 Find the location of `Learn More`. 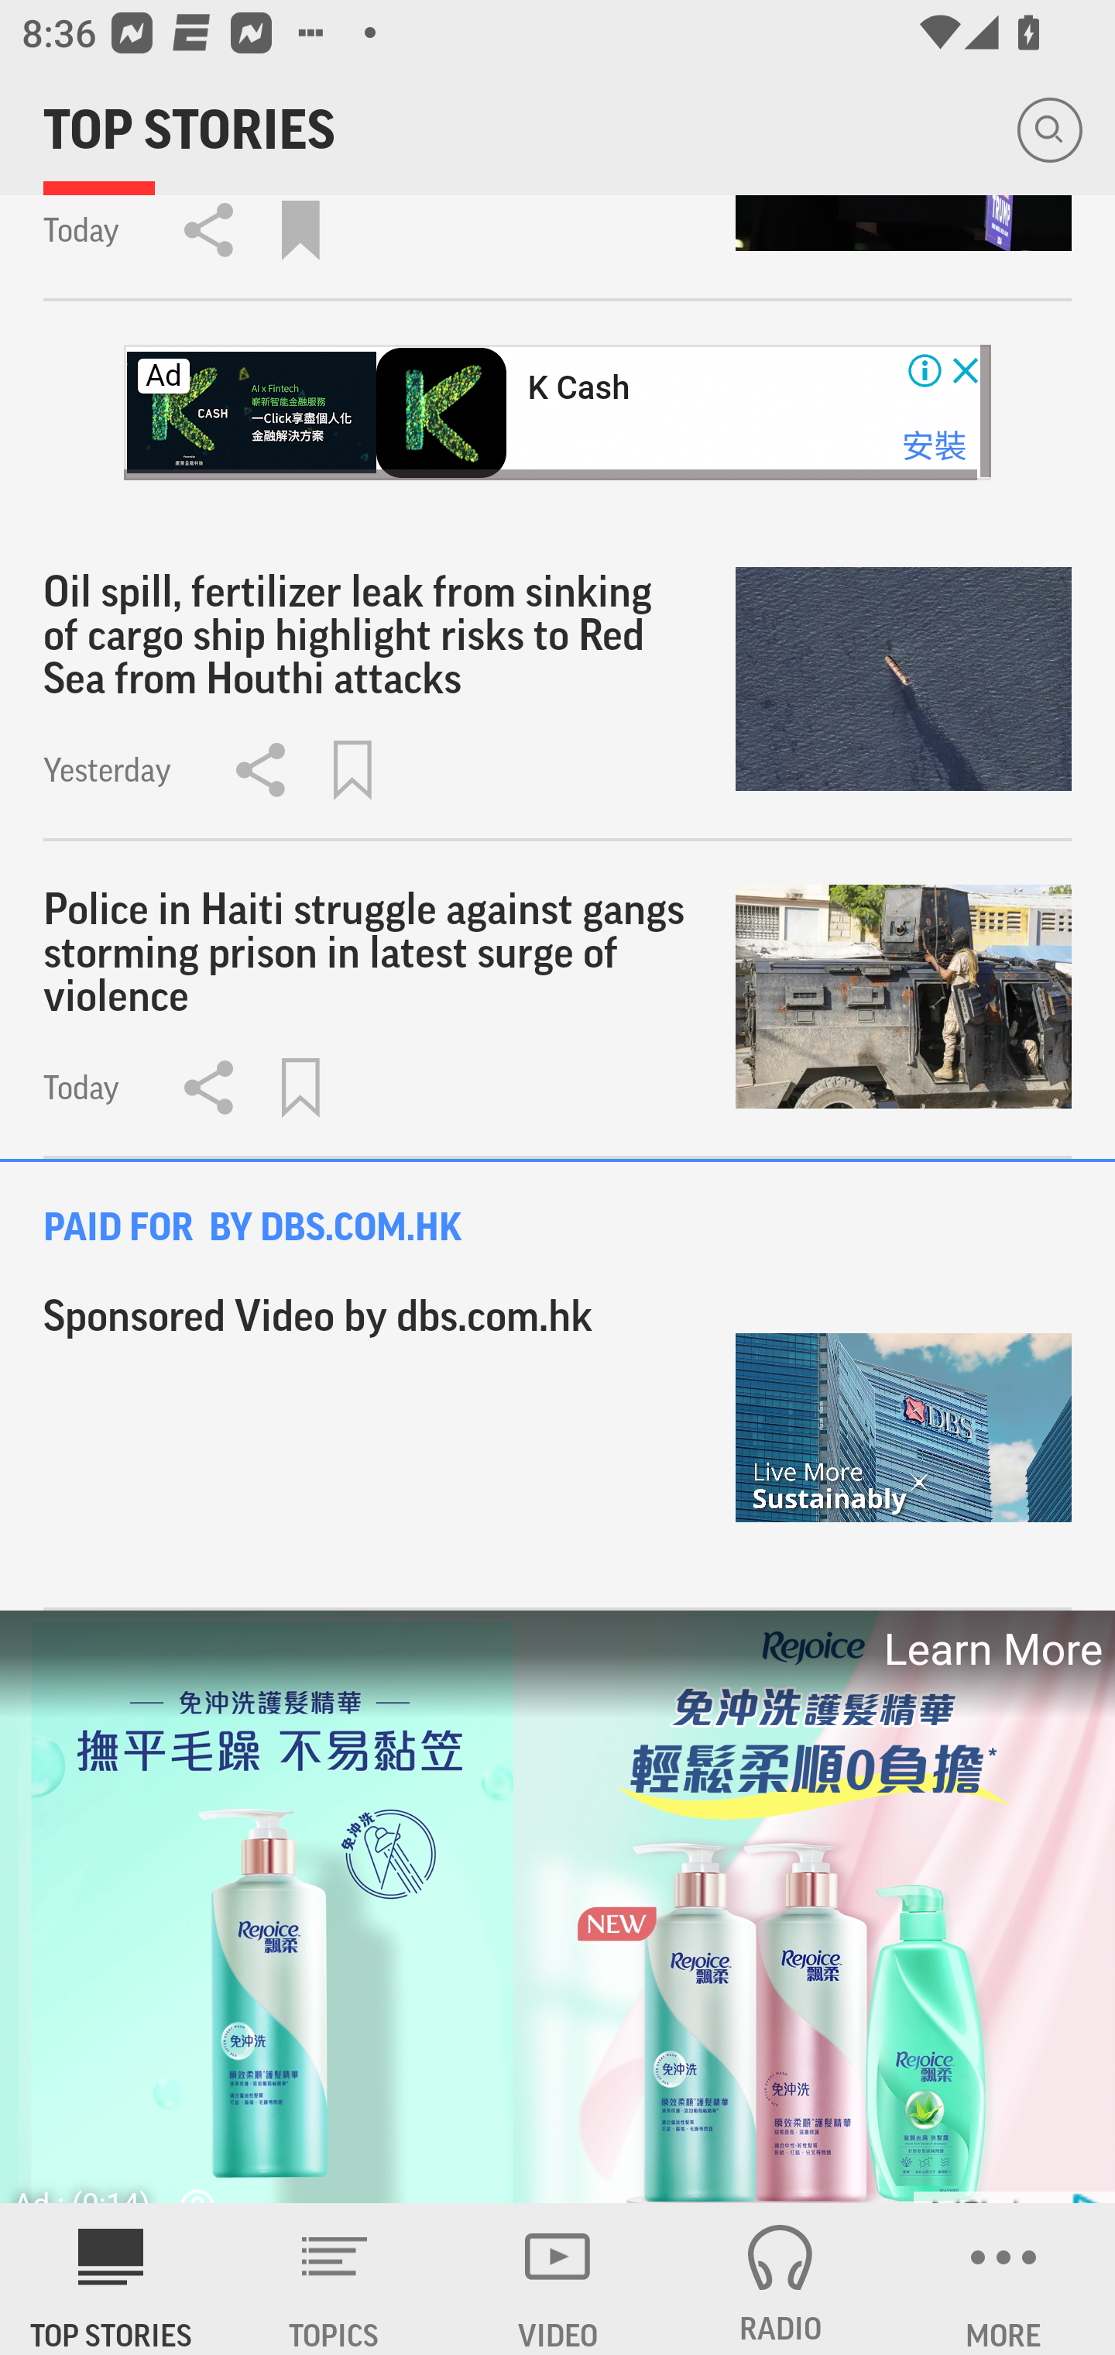

Learn More is located at coordinates (991, 1649).